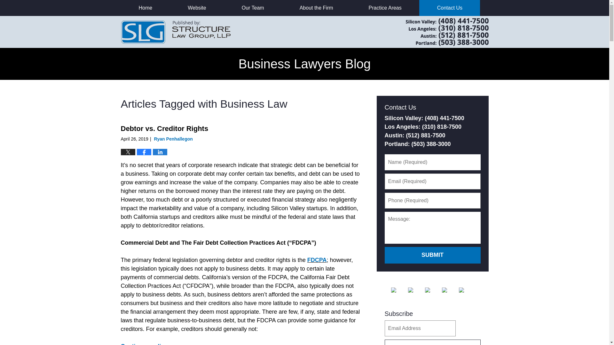 This screenshot has height=345, width=614. Describe the element at coordinates (165, 128) in the screenshot. I see `Debtor vs. Creditor Rights` at that location.